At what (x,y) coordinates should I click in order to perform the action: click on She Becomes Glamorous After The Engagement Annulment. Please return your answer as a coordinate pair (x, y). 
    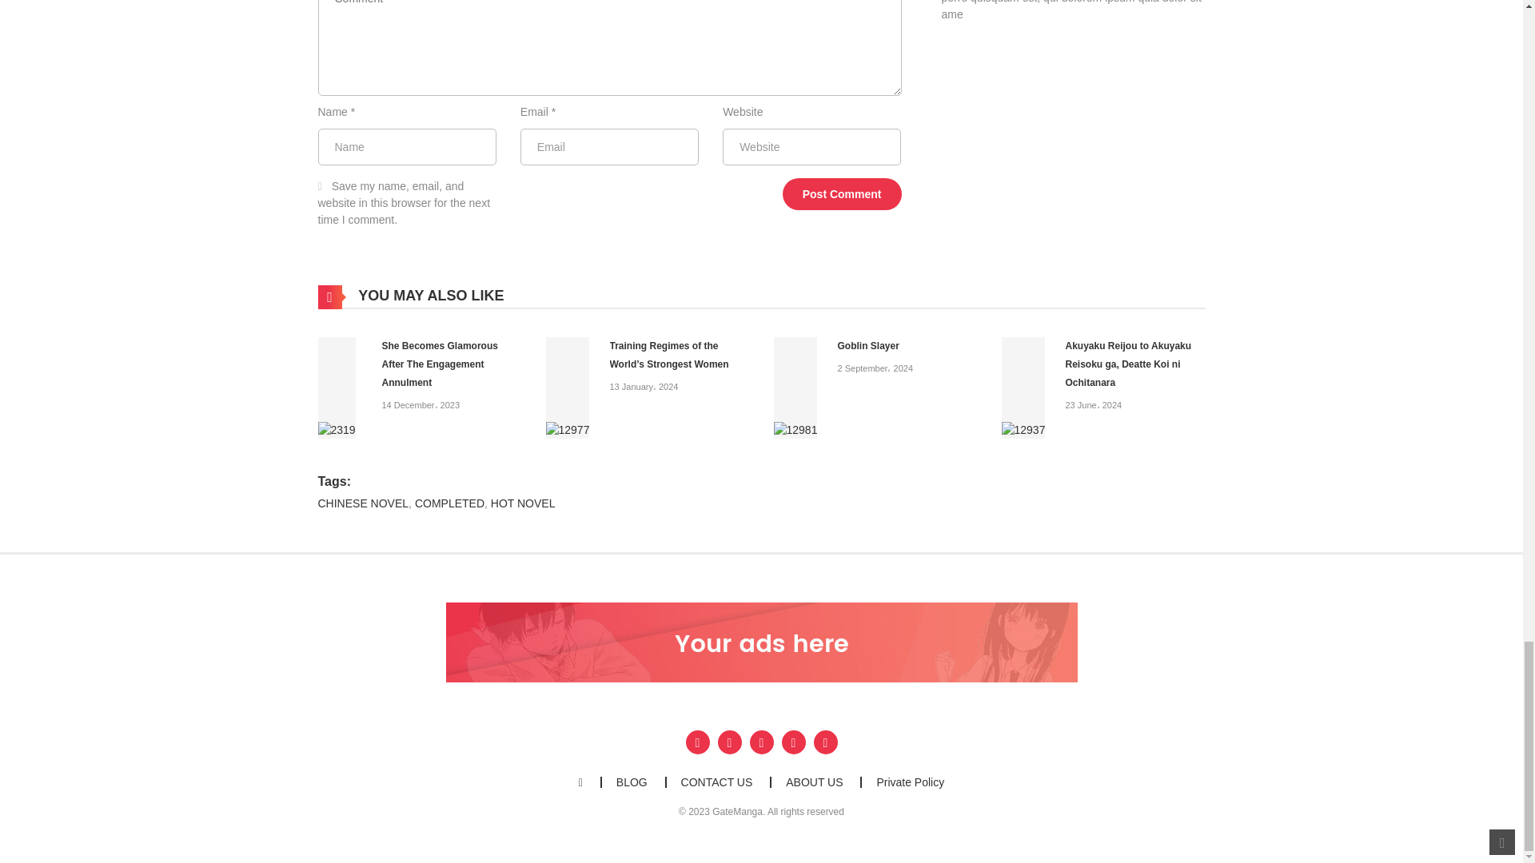
    Looking at the image, I should click on (440, 364).